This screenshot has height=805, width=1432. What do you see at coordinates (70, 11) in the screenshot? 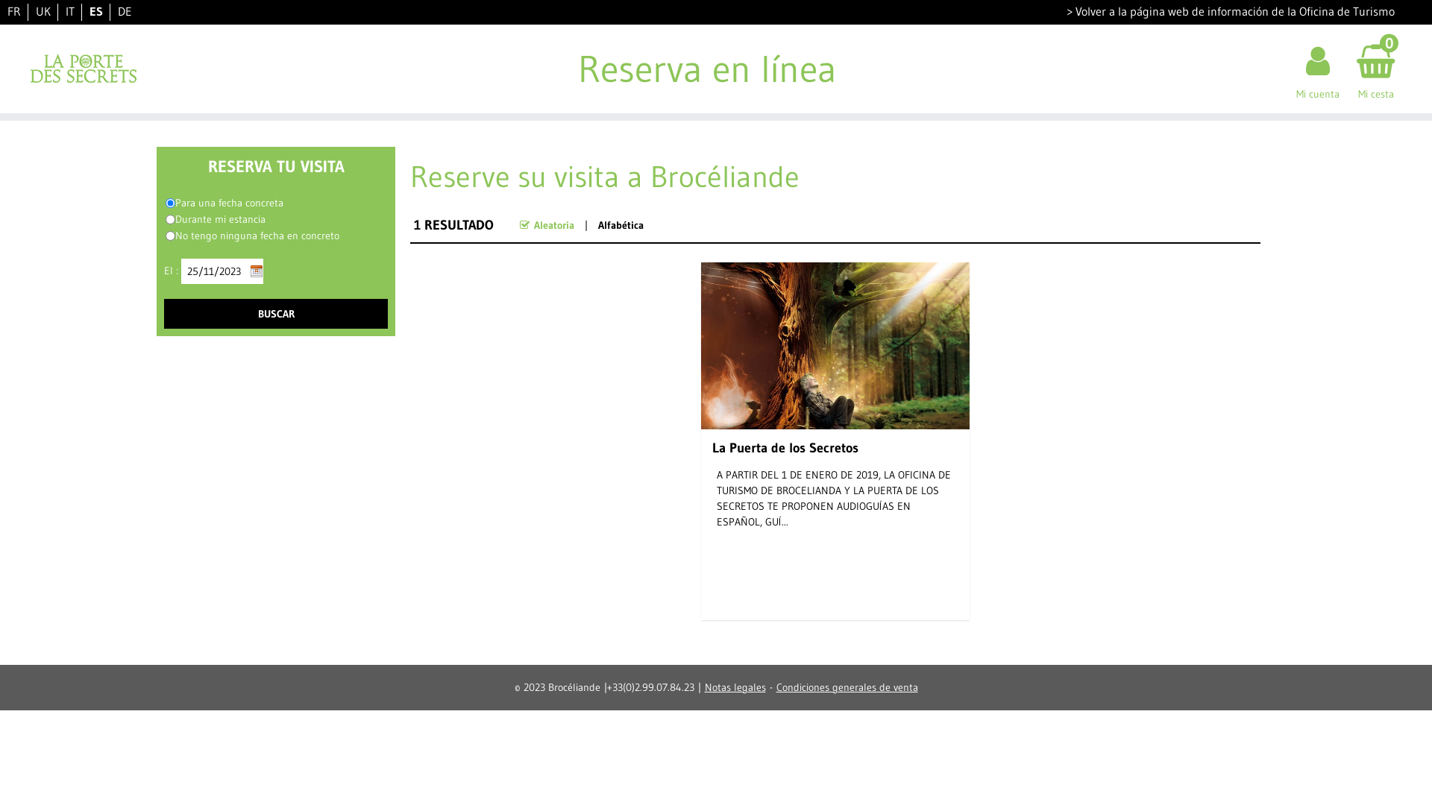
I see `IT` at bounding box center [70, 11].